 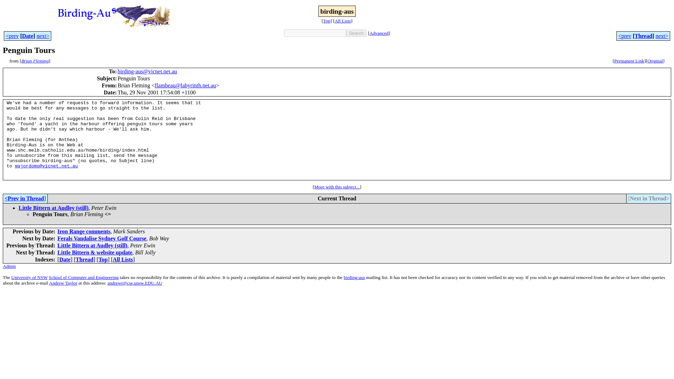 What do you see at coordinates (84, 277) in the screenshot?
I see `School of Computer and Engineering` at bounding box center [84, 277].